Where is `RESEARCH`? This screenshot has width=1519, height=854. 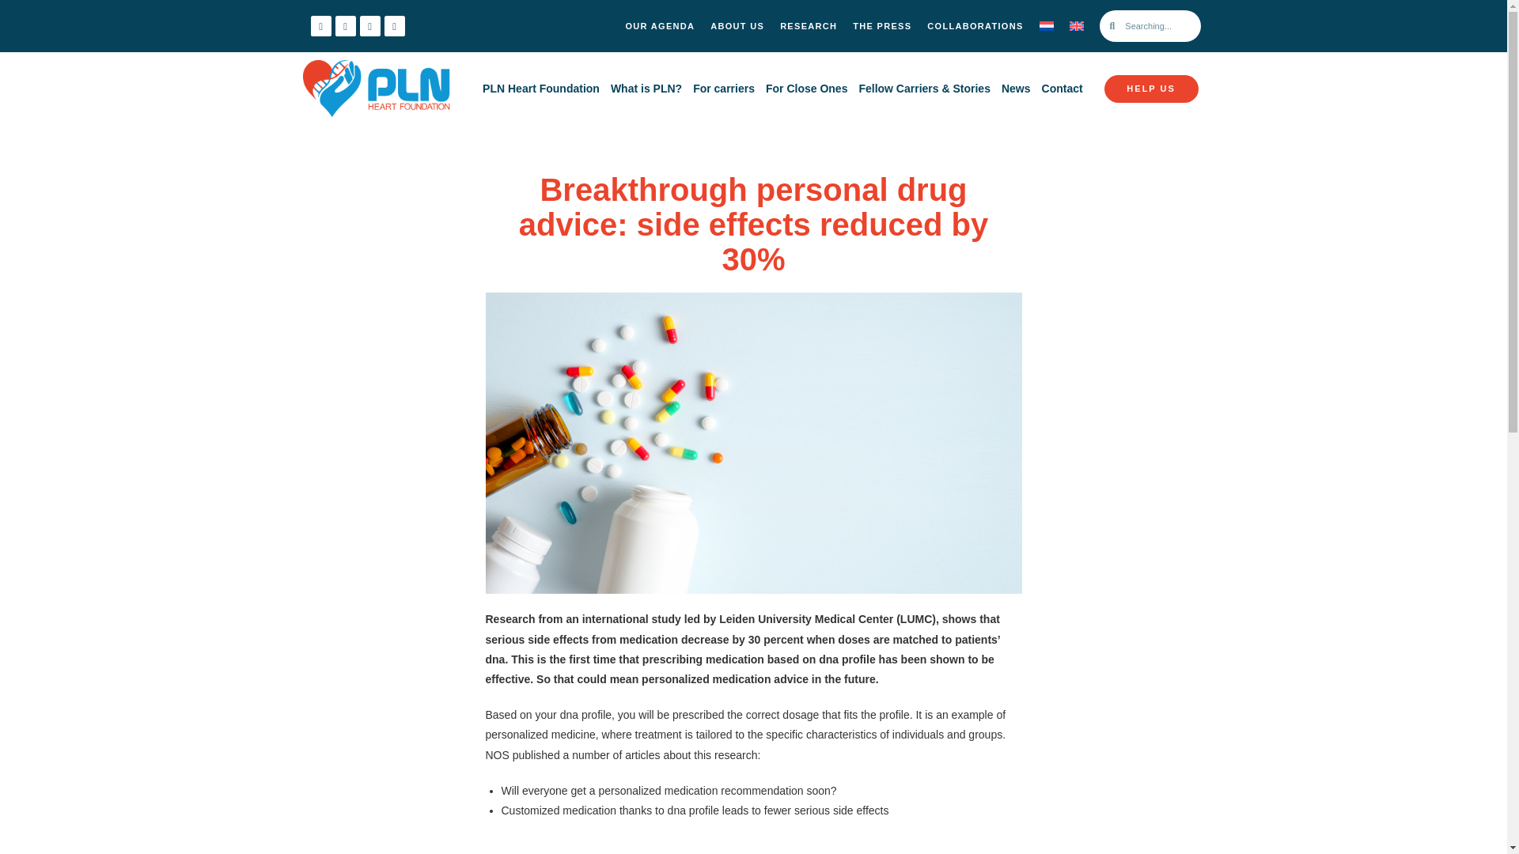 RESEARCH is located at coordinates (808, 25).